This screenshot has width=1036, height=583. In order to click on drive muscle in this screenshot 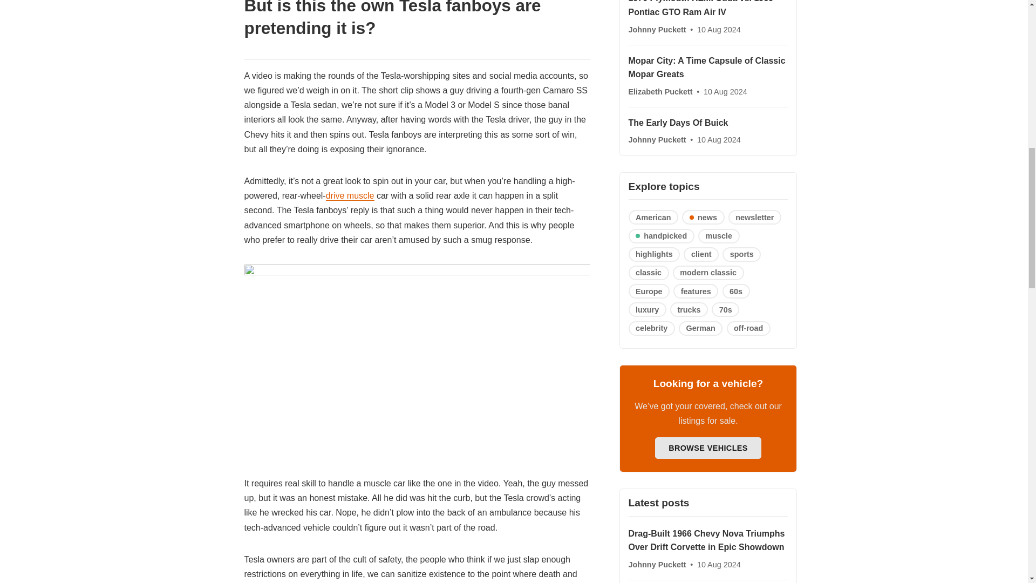, I will do `click(350, 195)`.